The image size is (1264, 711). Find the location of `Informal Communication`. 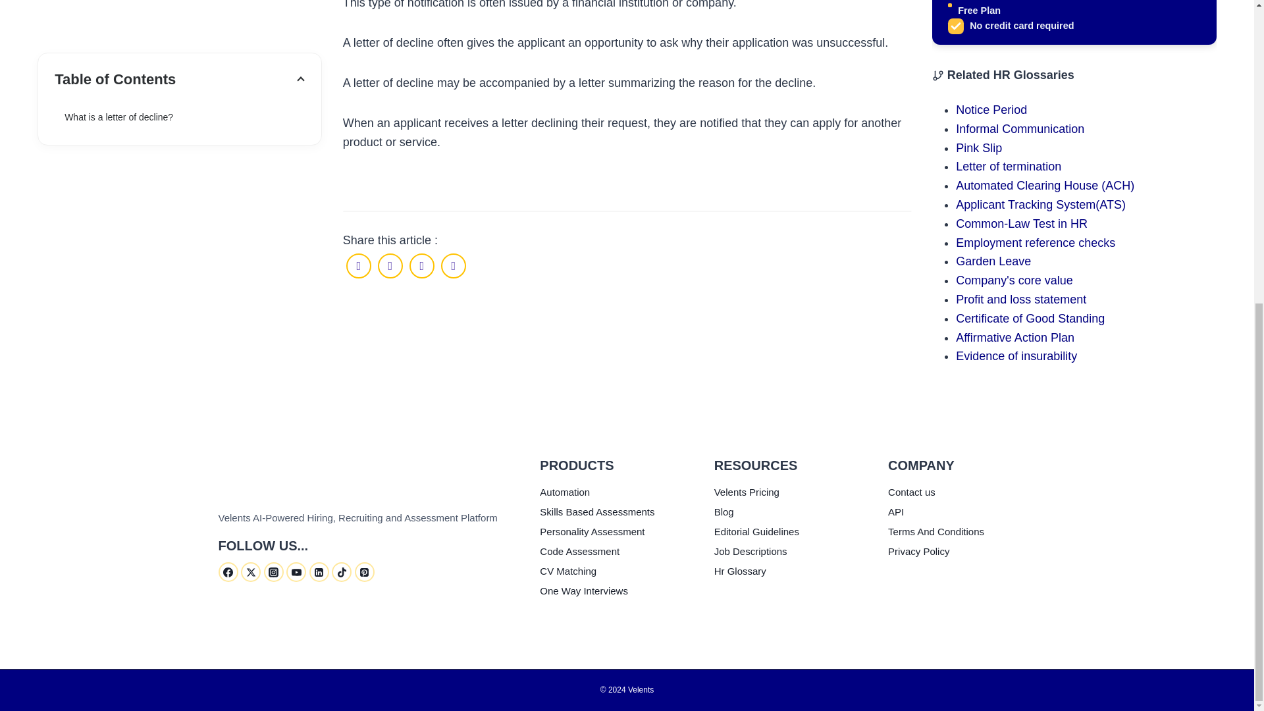

Informal Communication is located at coordinates (1020, 129).